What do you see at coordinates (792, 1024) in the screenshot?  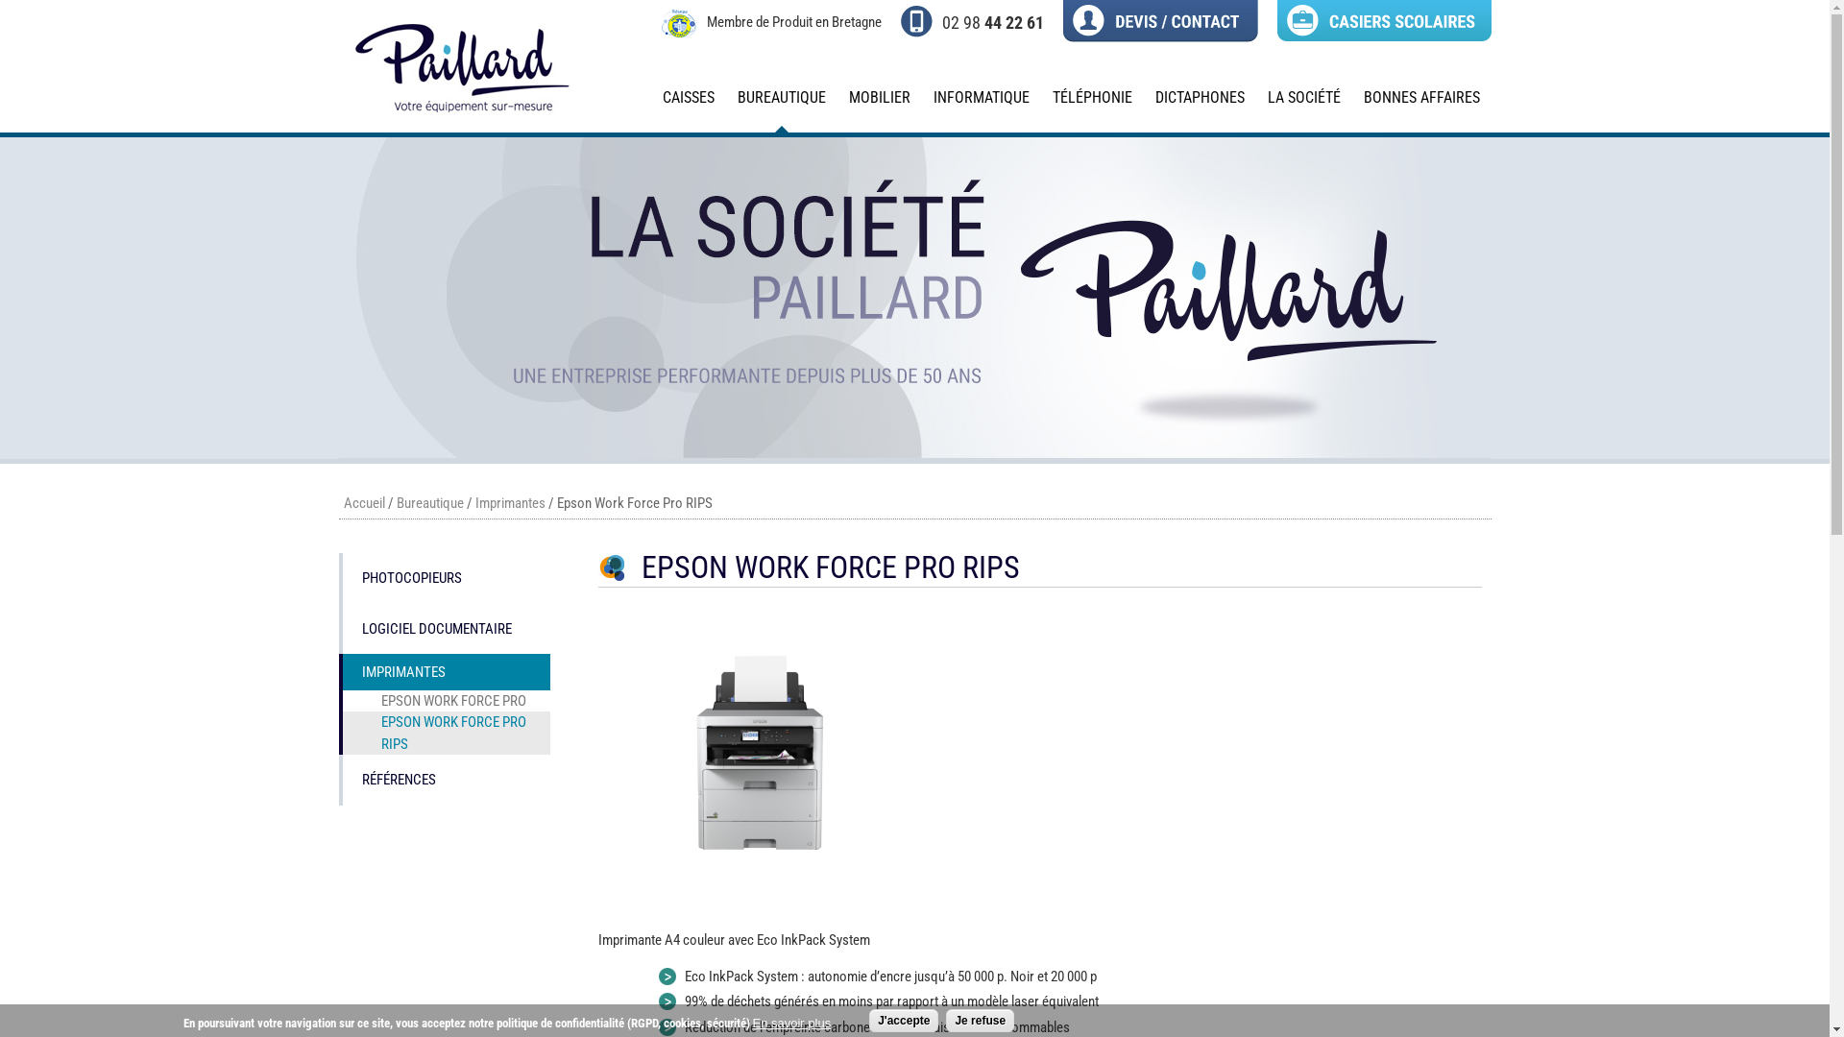 I see `En savoir plus` at bounding box center [792, 1024].